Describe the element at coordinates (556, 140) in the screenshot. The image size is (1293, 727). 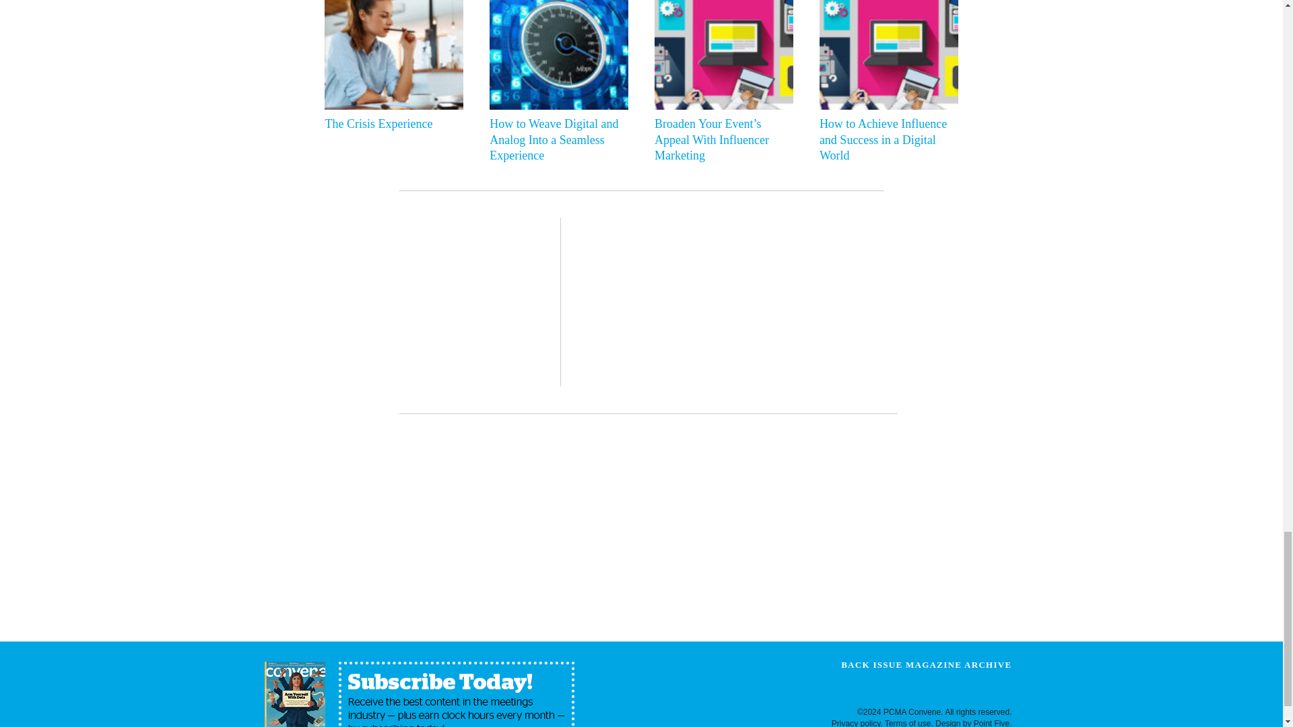
I see `How to Weave Digital and Analog Into a Seamless Experience` at that location.